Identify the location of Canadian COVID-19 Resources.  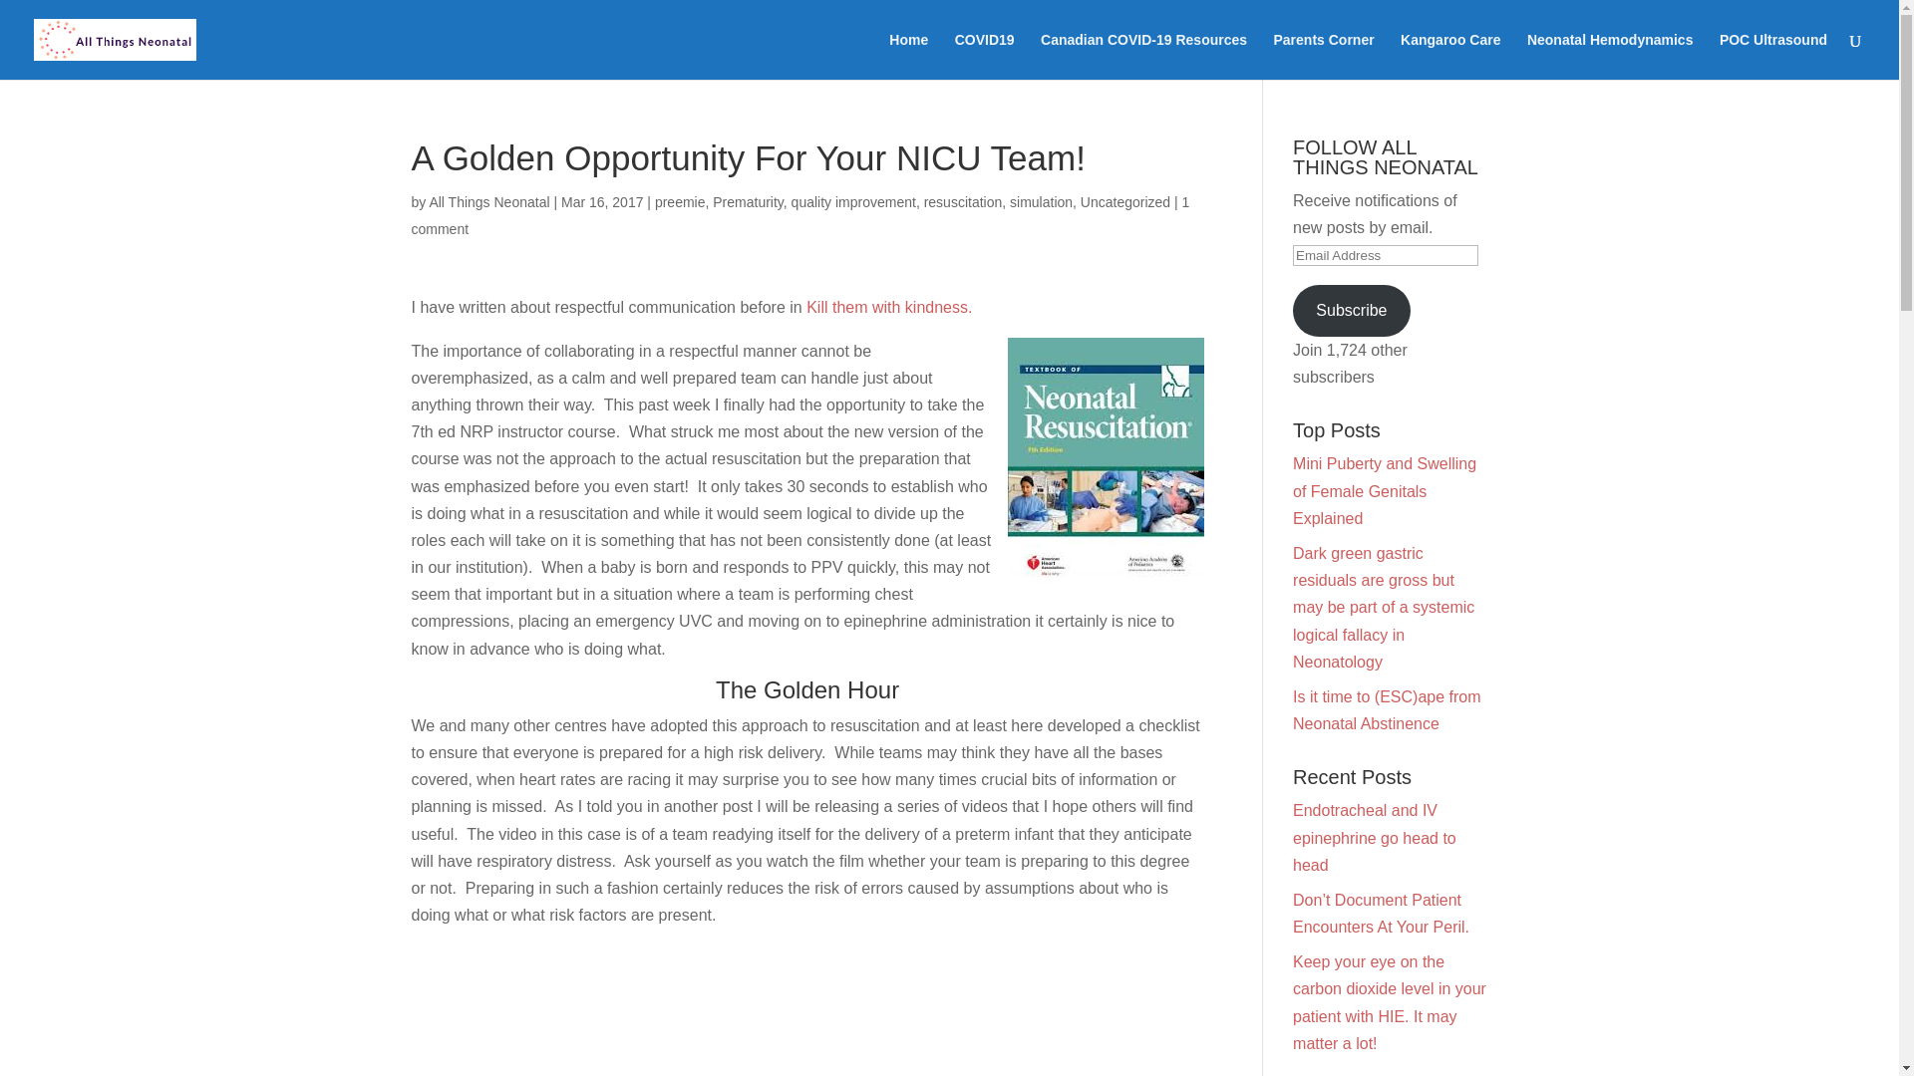
(1144, 56).